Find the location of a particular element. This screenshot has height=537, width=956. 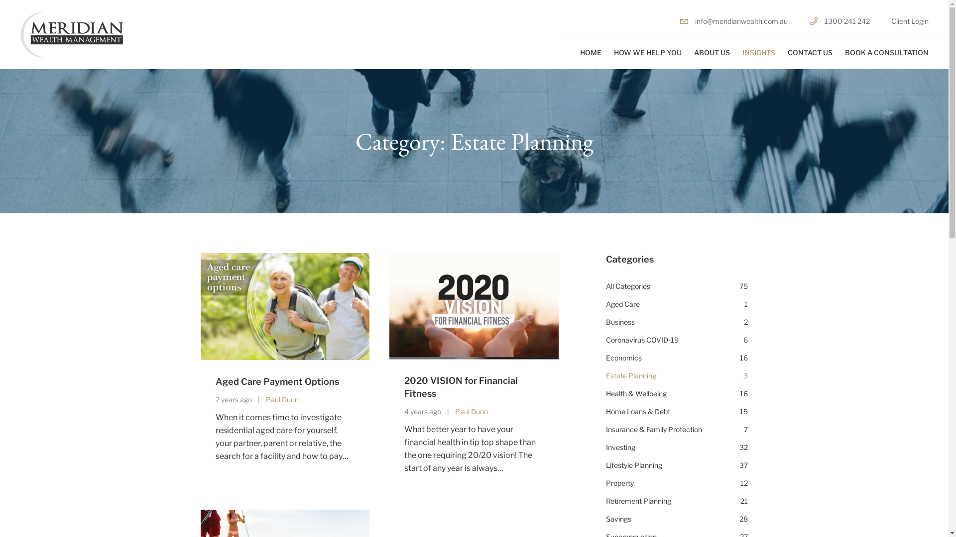

Investing
32 is located at coordinates (677, 447).